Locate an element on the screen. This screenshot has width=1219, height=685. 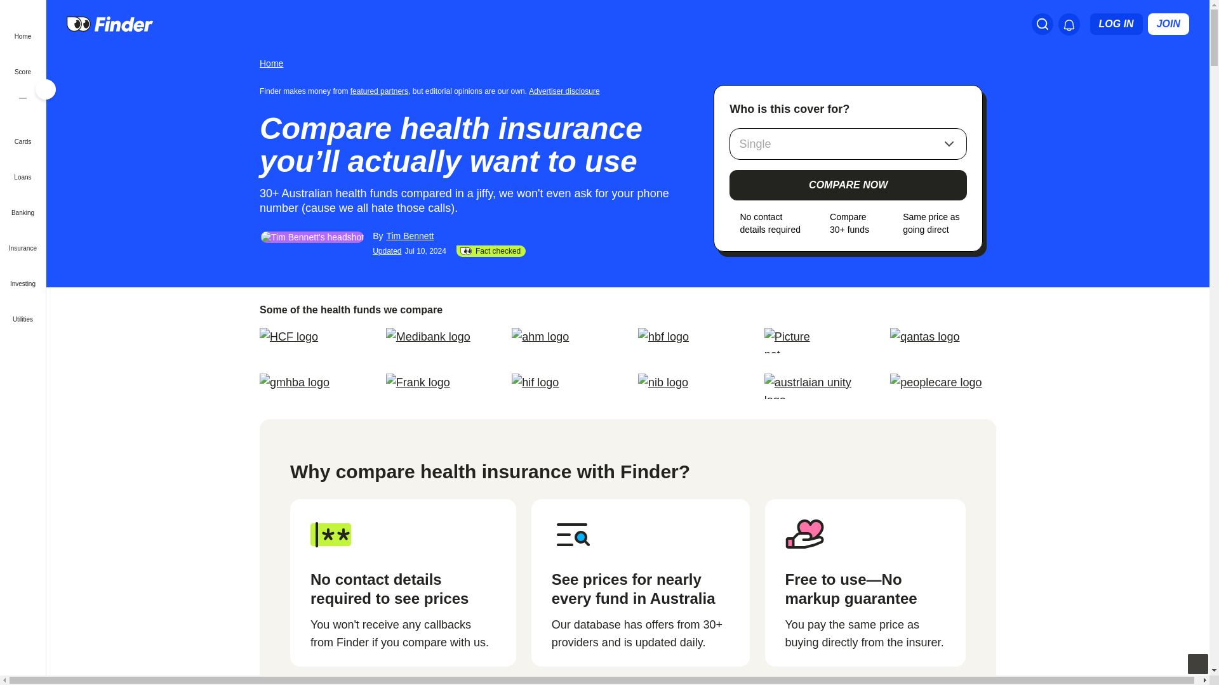
hif logo is located at coordinates (565, 386).